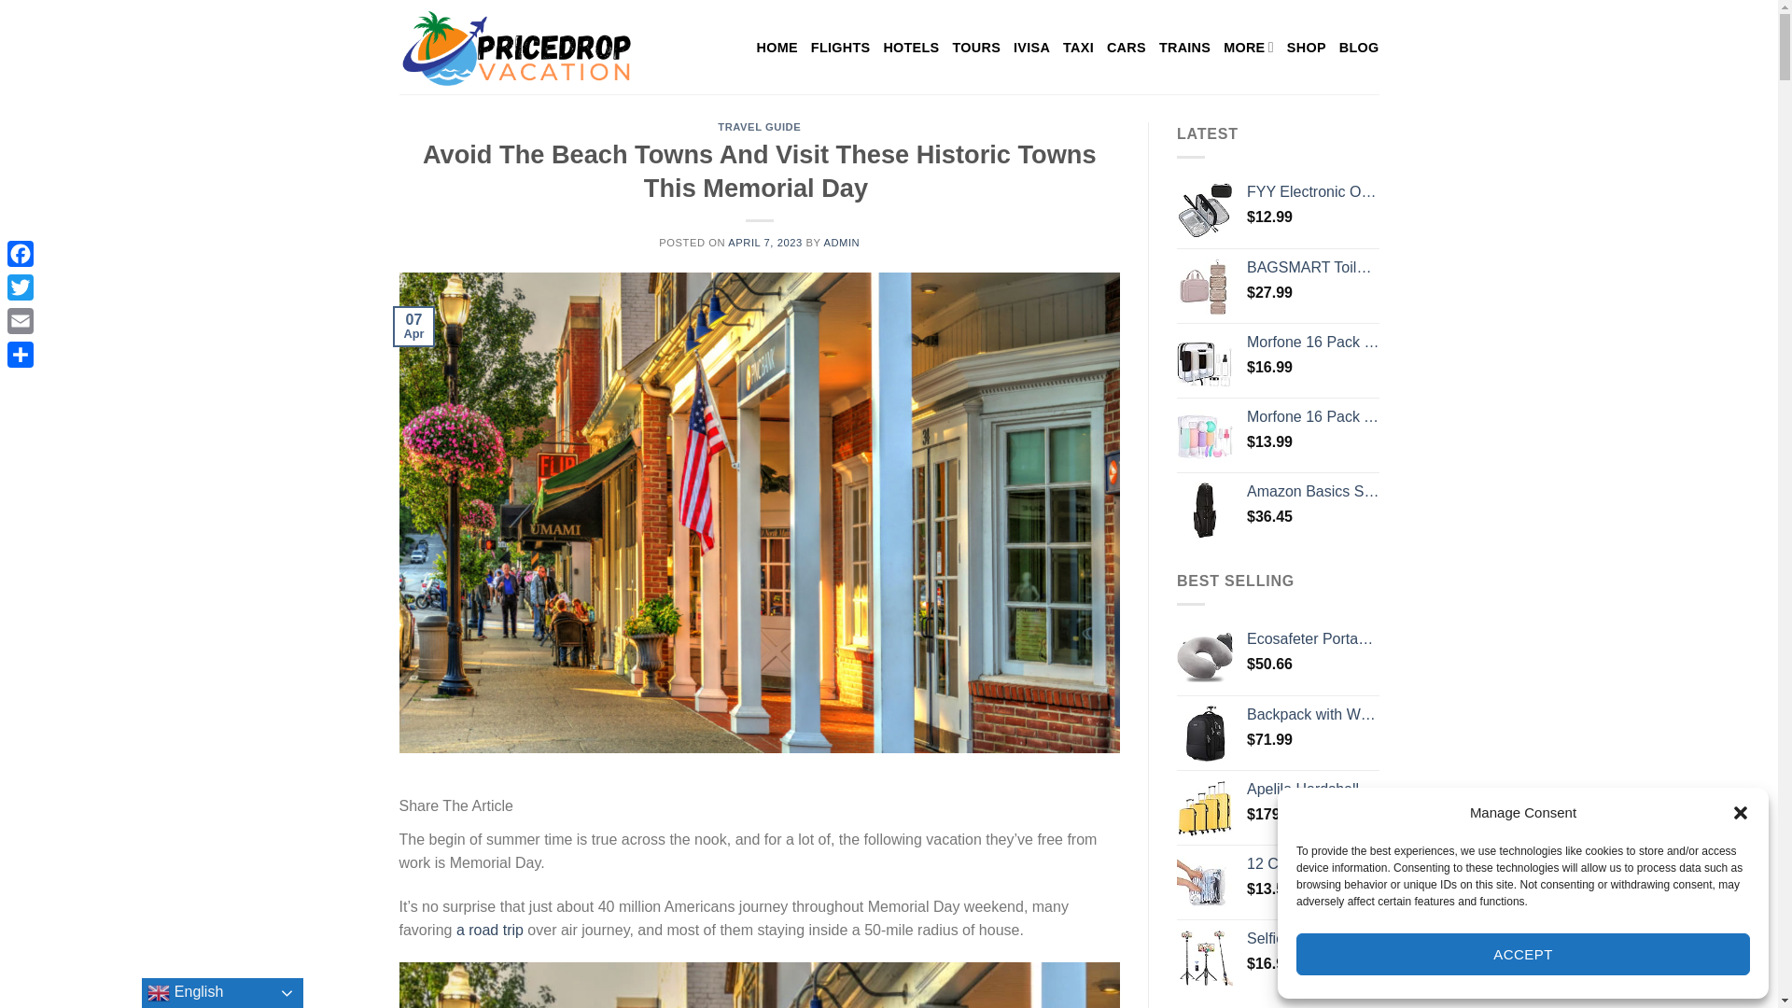  What do you see at coordinates (975, 47) in the screenshot?
I see `TOURS` at bounding box center [975, 47].